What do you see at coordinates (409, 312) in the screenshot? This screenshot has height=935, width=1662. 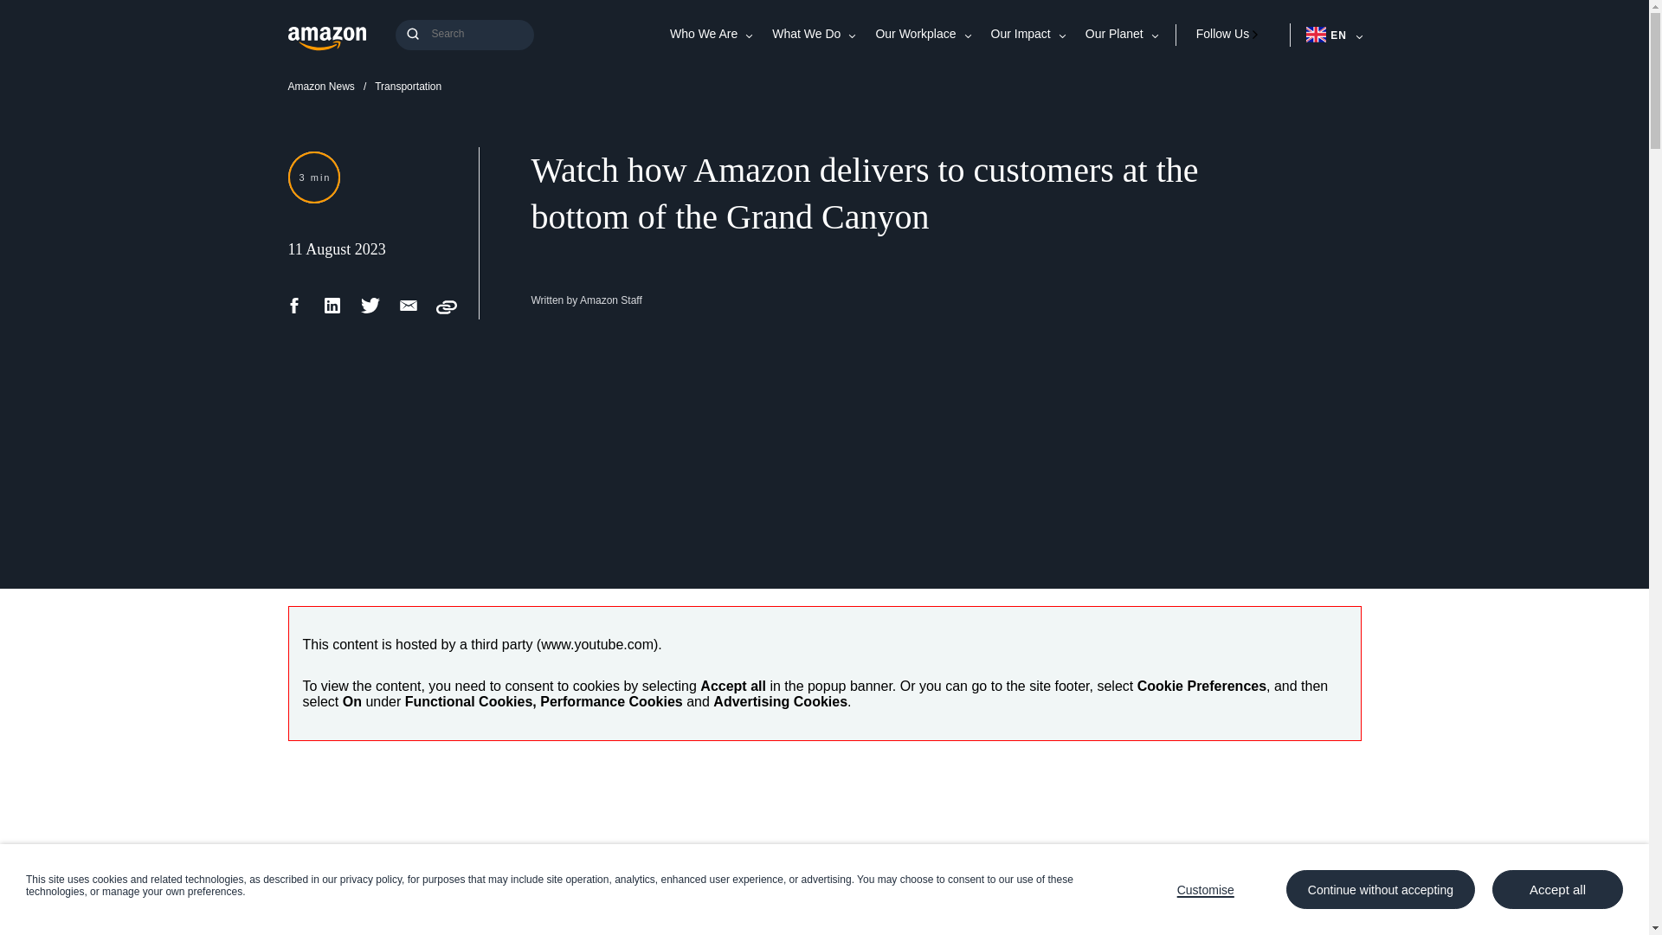 I see `Email Share` at bounding box center [409, 312].